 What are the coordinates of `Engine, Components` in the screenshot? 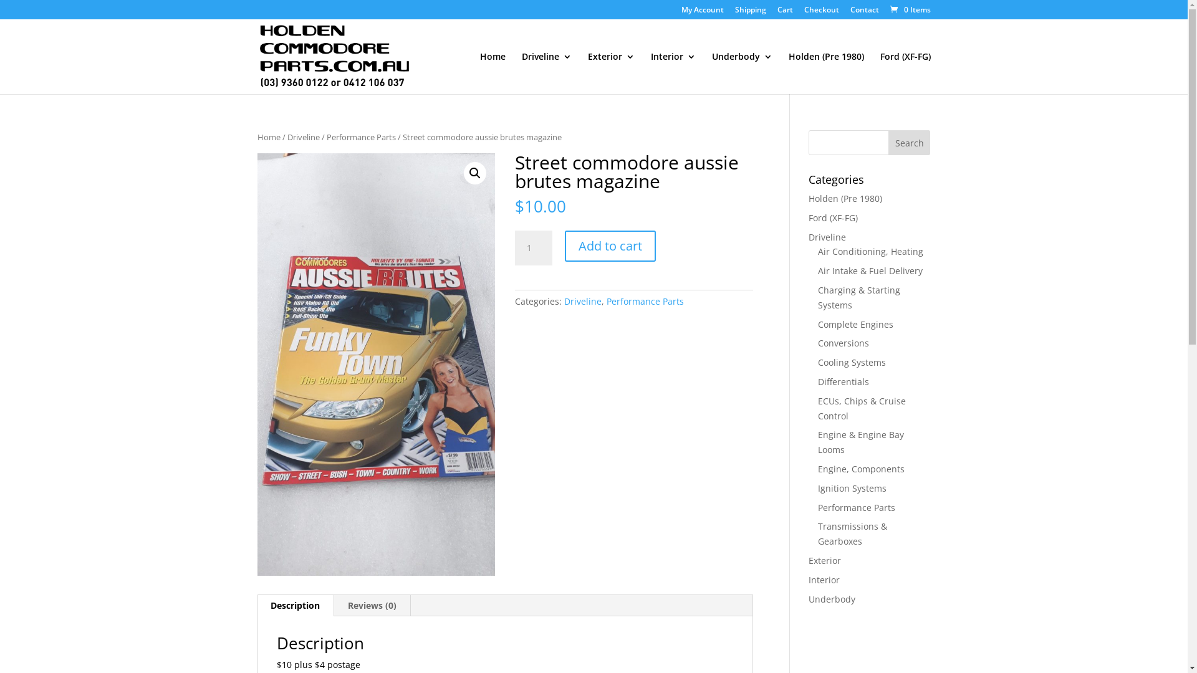 It's located at (862, 469).